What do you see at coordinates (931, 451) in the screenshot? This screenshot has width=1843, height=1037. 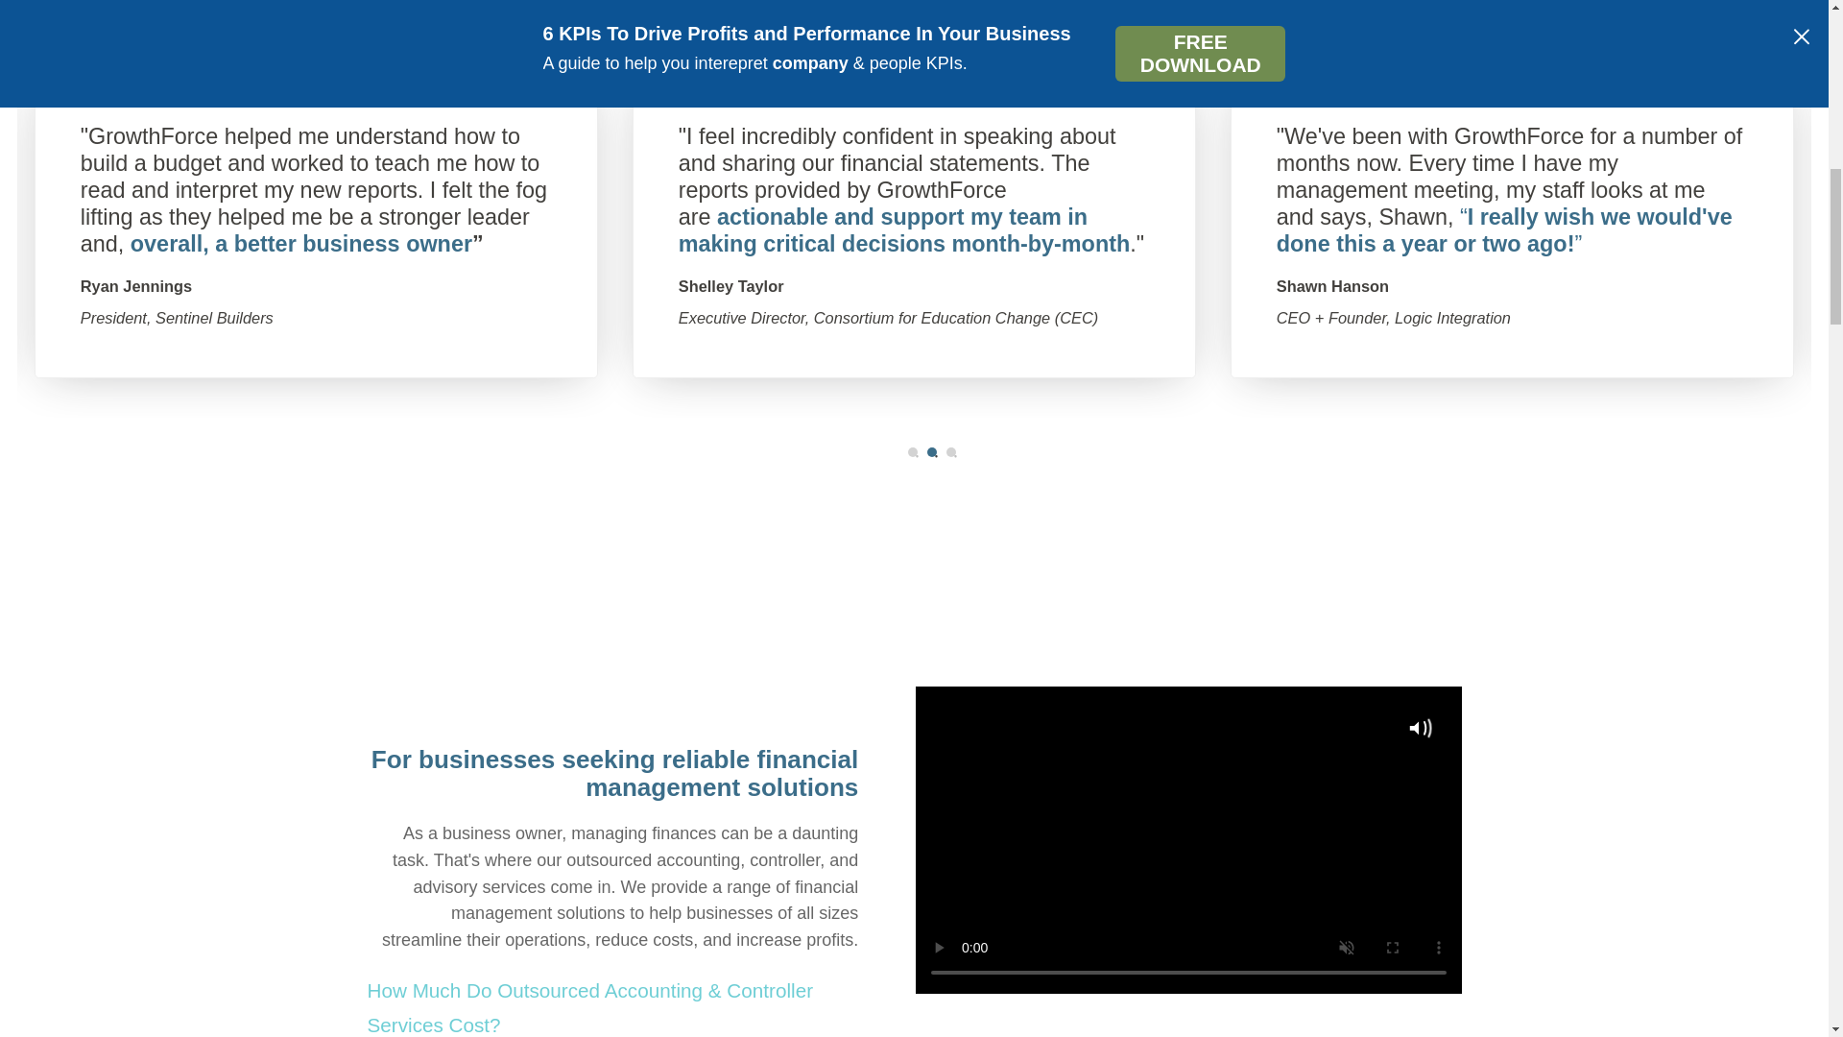 I see `2` at bounding box center [931, 451].